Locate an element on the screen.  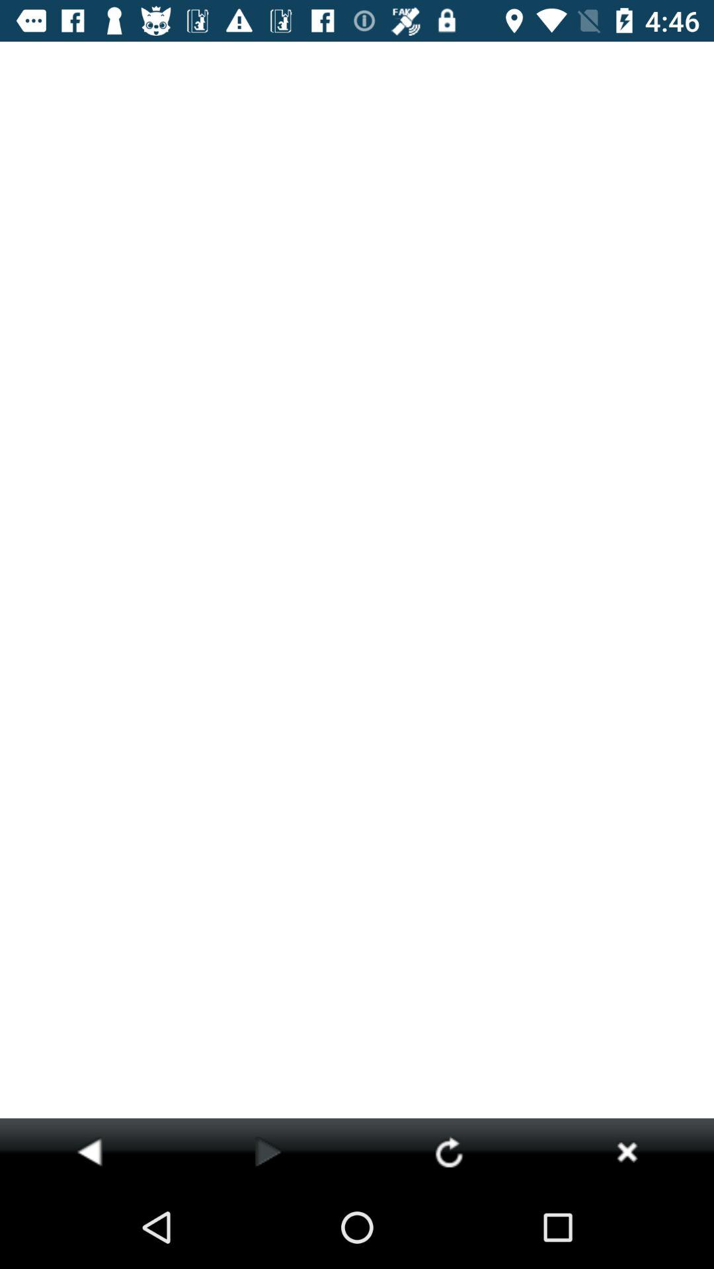
play this track is located at coordinates (268, 1151).